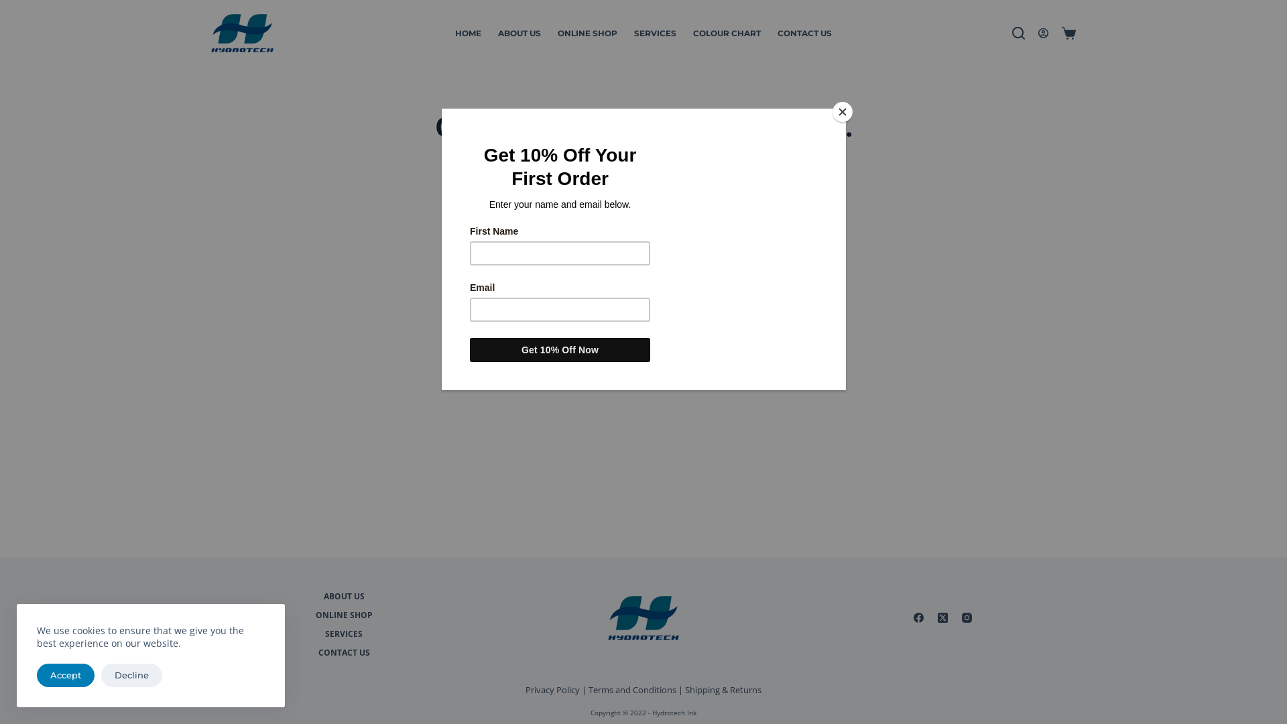  Describe the element at coordinates (13, 7) in the screenshot. I see `Skip to content` at that location.